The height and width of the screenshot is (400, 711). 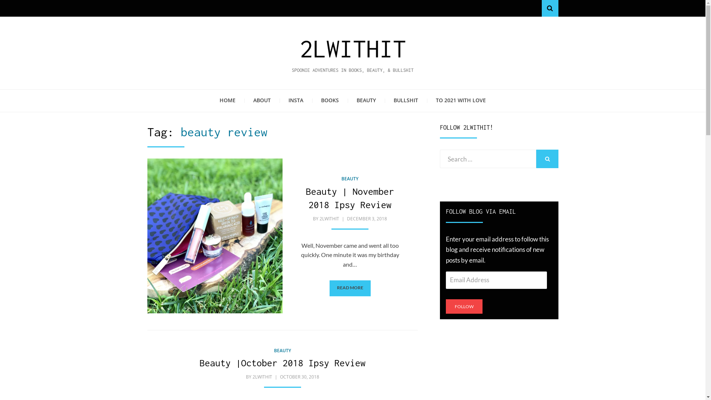 What do you see at coordinates (262, 101) in the screenshot?
I see `ABOUT` at bounding box center [262, 101].